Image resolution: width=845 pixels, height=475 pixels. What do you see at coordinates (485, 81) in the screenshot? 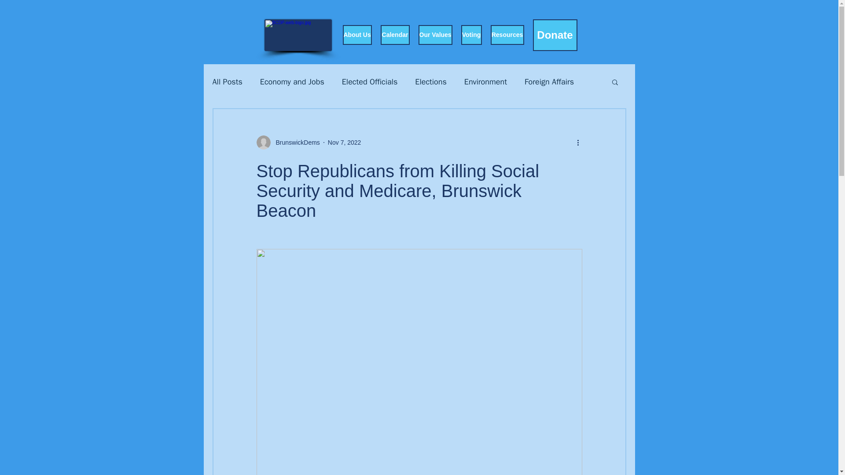
I see `Environment` at bounding box center [485, 81].